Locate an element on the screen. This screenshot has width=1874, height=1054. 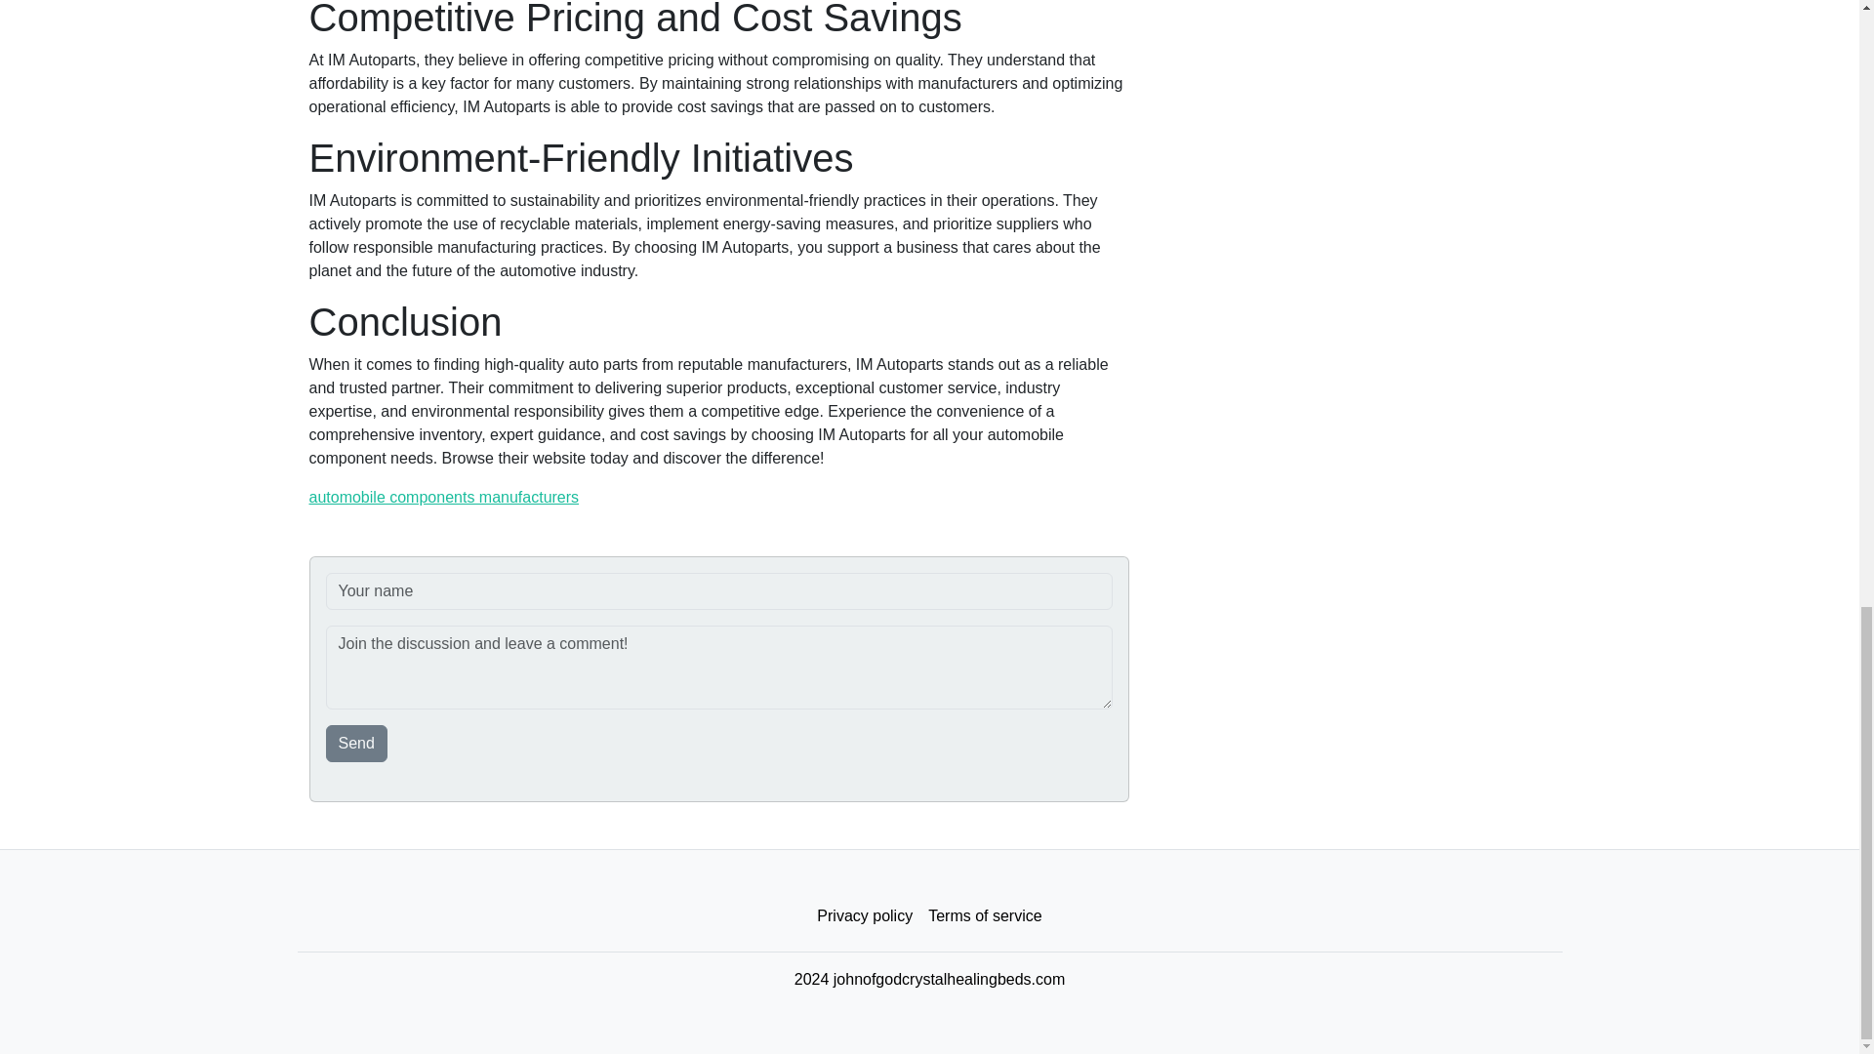
Privacy policy is located at coordinates (865, 916).